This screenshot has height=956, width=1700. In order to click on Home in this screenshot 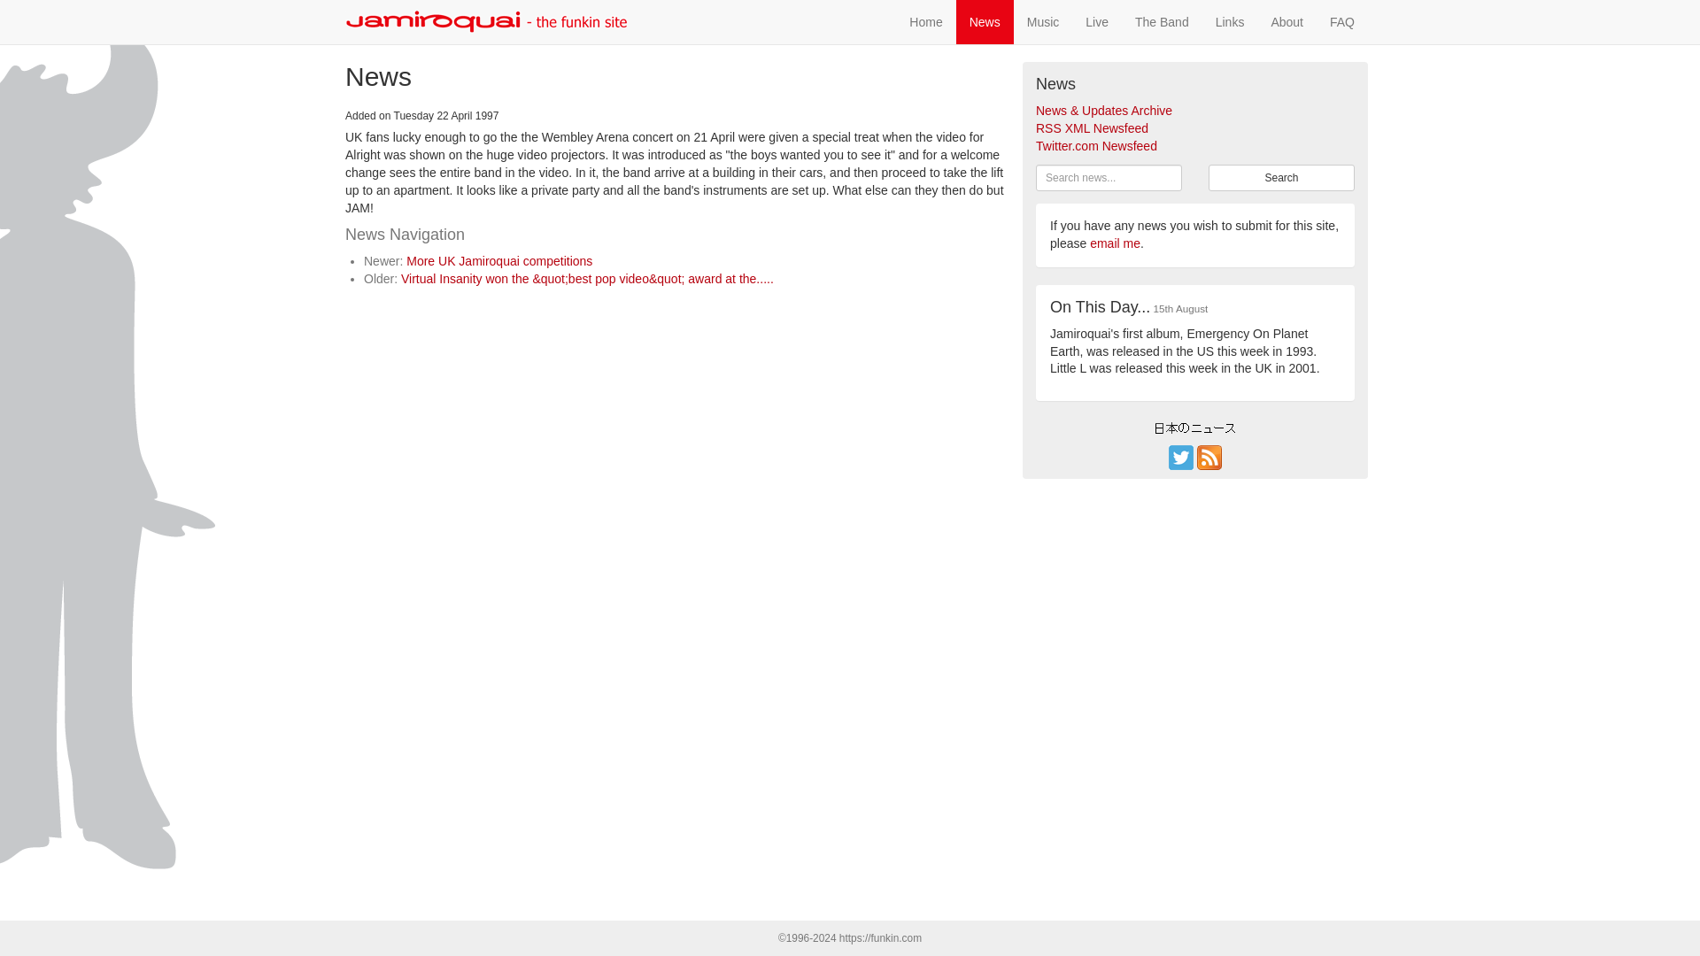, I will do `click(925, 21)`.